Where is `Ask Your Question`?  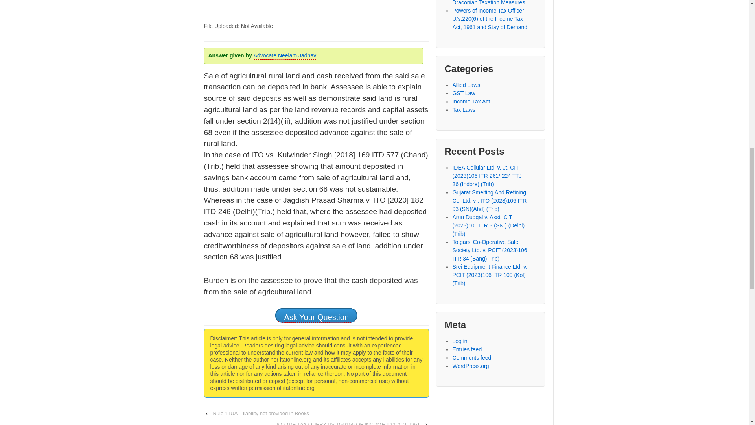 Ask Your Question is located at coordinates (316, 315).